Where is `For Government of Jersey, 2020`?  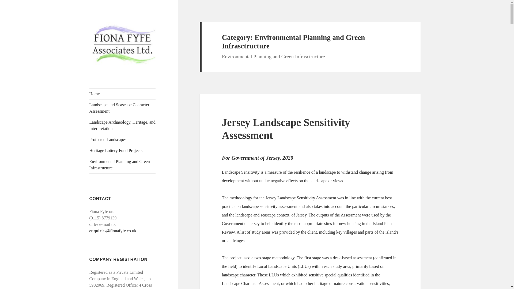
For Government of Jersey, 2020 is located at coordinates (258, 158).